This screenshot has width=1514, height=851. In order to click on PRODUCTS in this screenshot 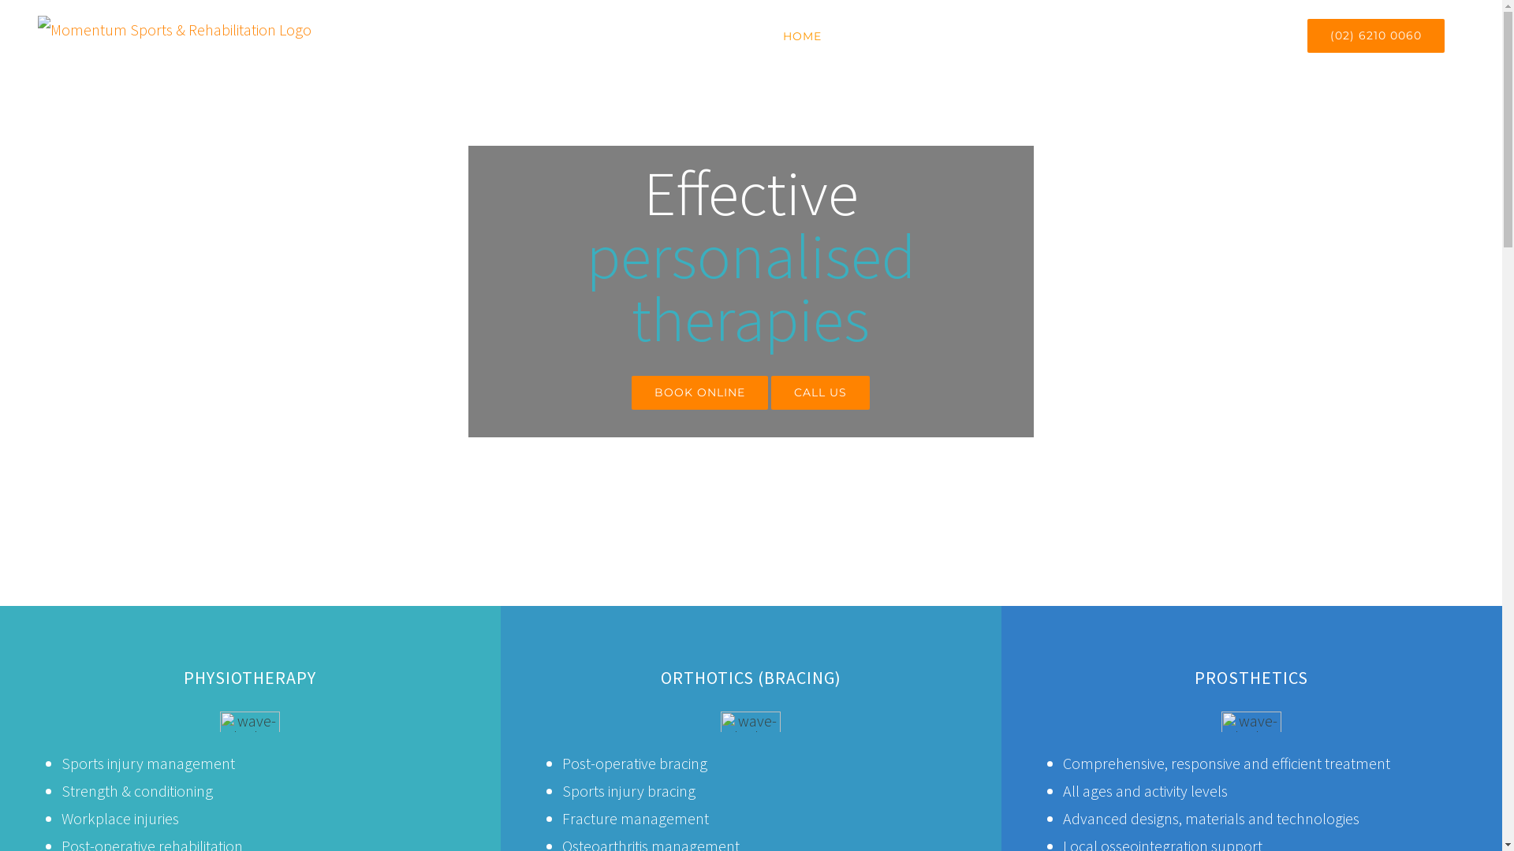, I will do `click(958, 36)`.